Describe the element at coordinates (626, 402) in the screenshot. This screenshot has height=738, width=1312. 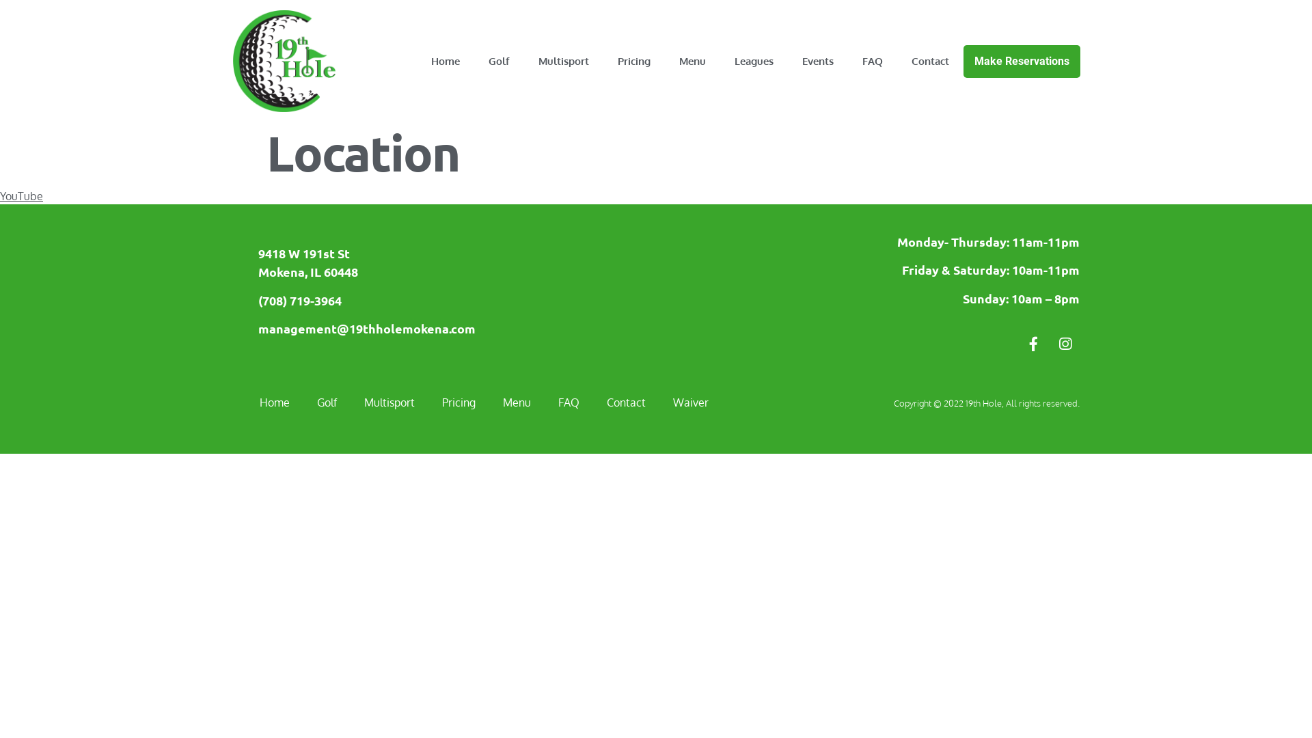
I see `Contact` at that location.